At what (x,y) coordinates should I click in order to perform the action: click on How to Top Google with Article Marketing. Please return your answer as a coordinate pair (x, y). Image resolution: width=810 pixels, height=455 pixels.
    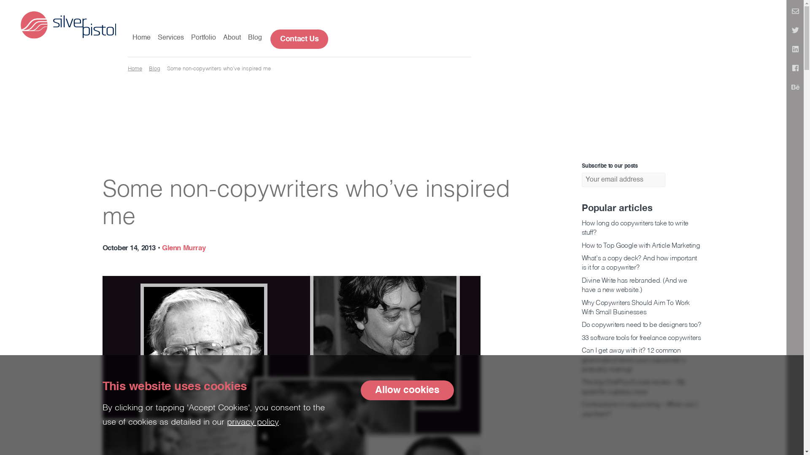
    Looking at the image, I should click on (640, 246).